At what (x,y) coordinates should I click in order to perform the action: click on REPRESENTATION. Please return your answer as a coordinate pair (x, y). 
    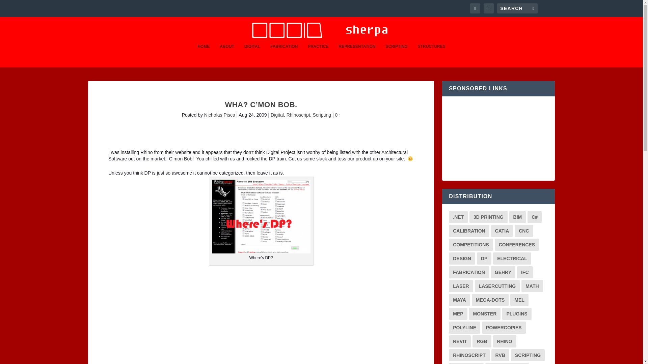
    Looking at the image, I should click on (356, 55).